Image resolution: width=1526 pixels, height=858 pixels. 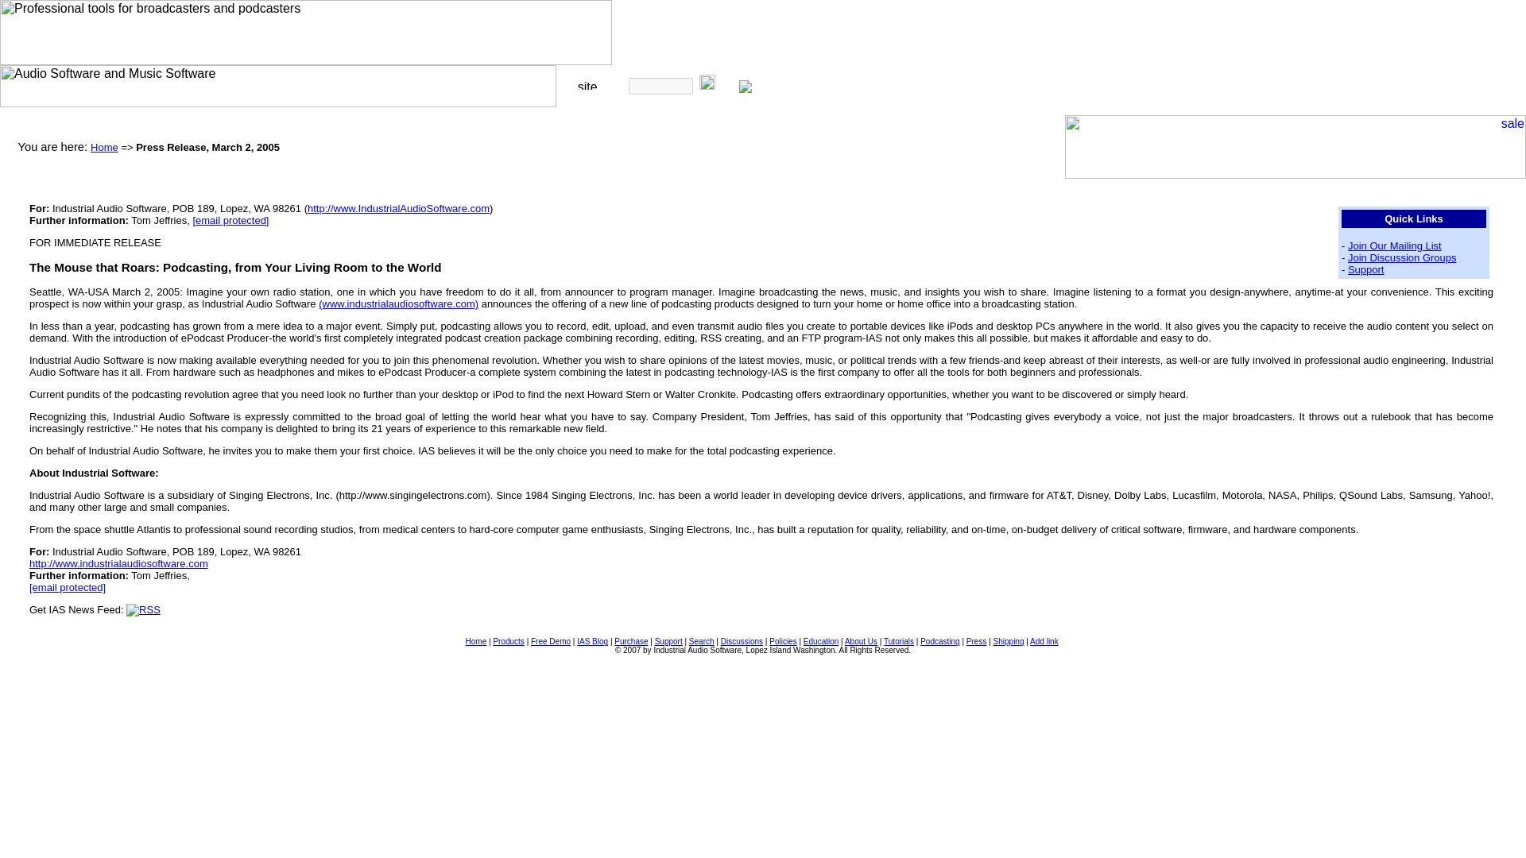 I want to click on Support, so click(x=1365, y=269).